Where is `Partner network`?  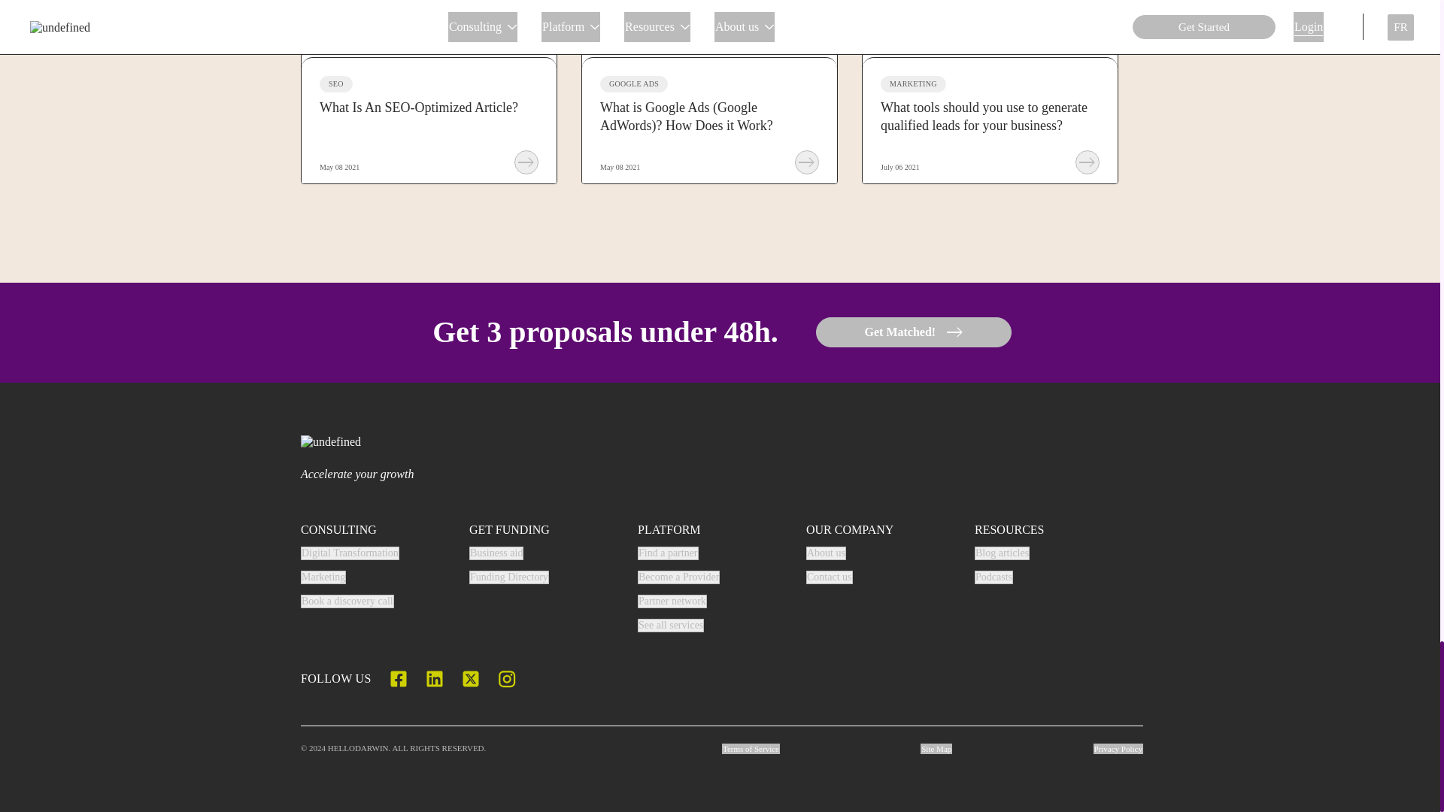 Partner network is located at coordinates (722, 601).